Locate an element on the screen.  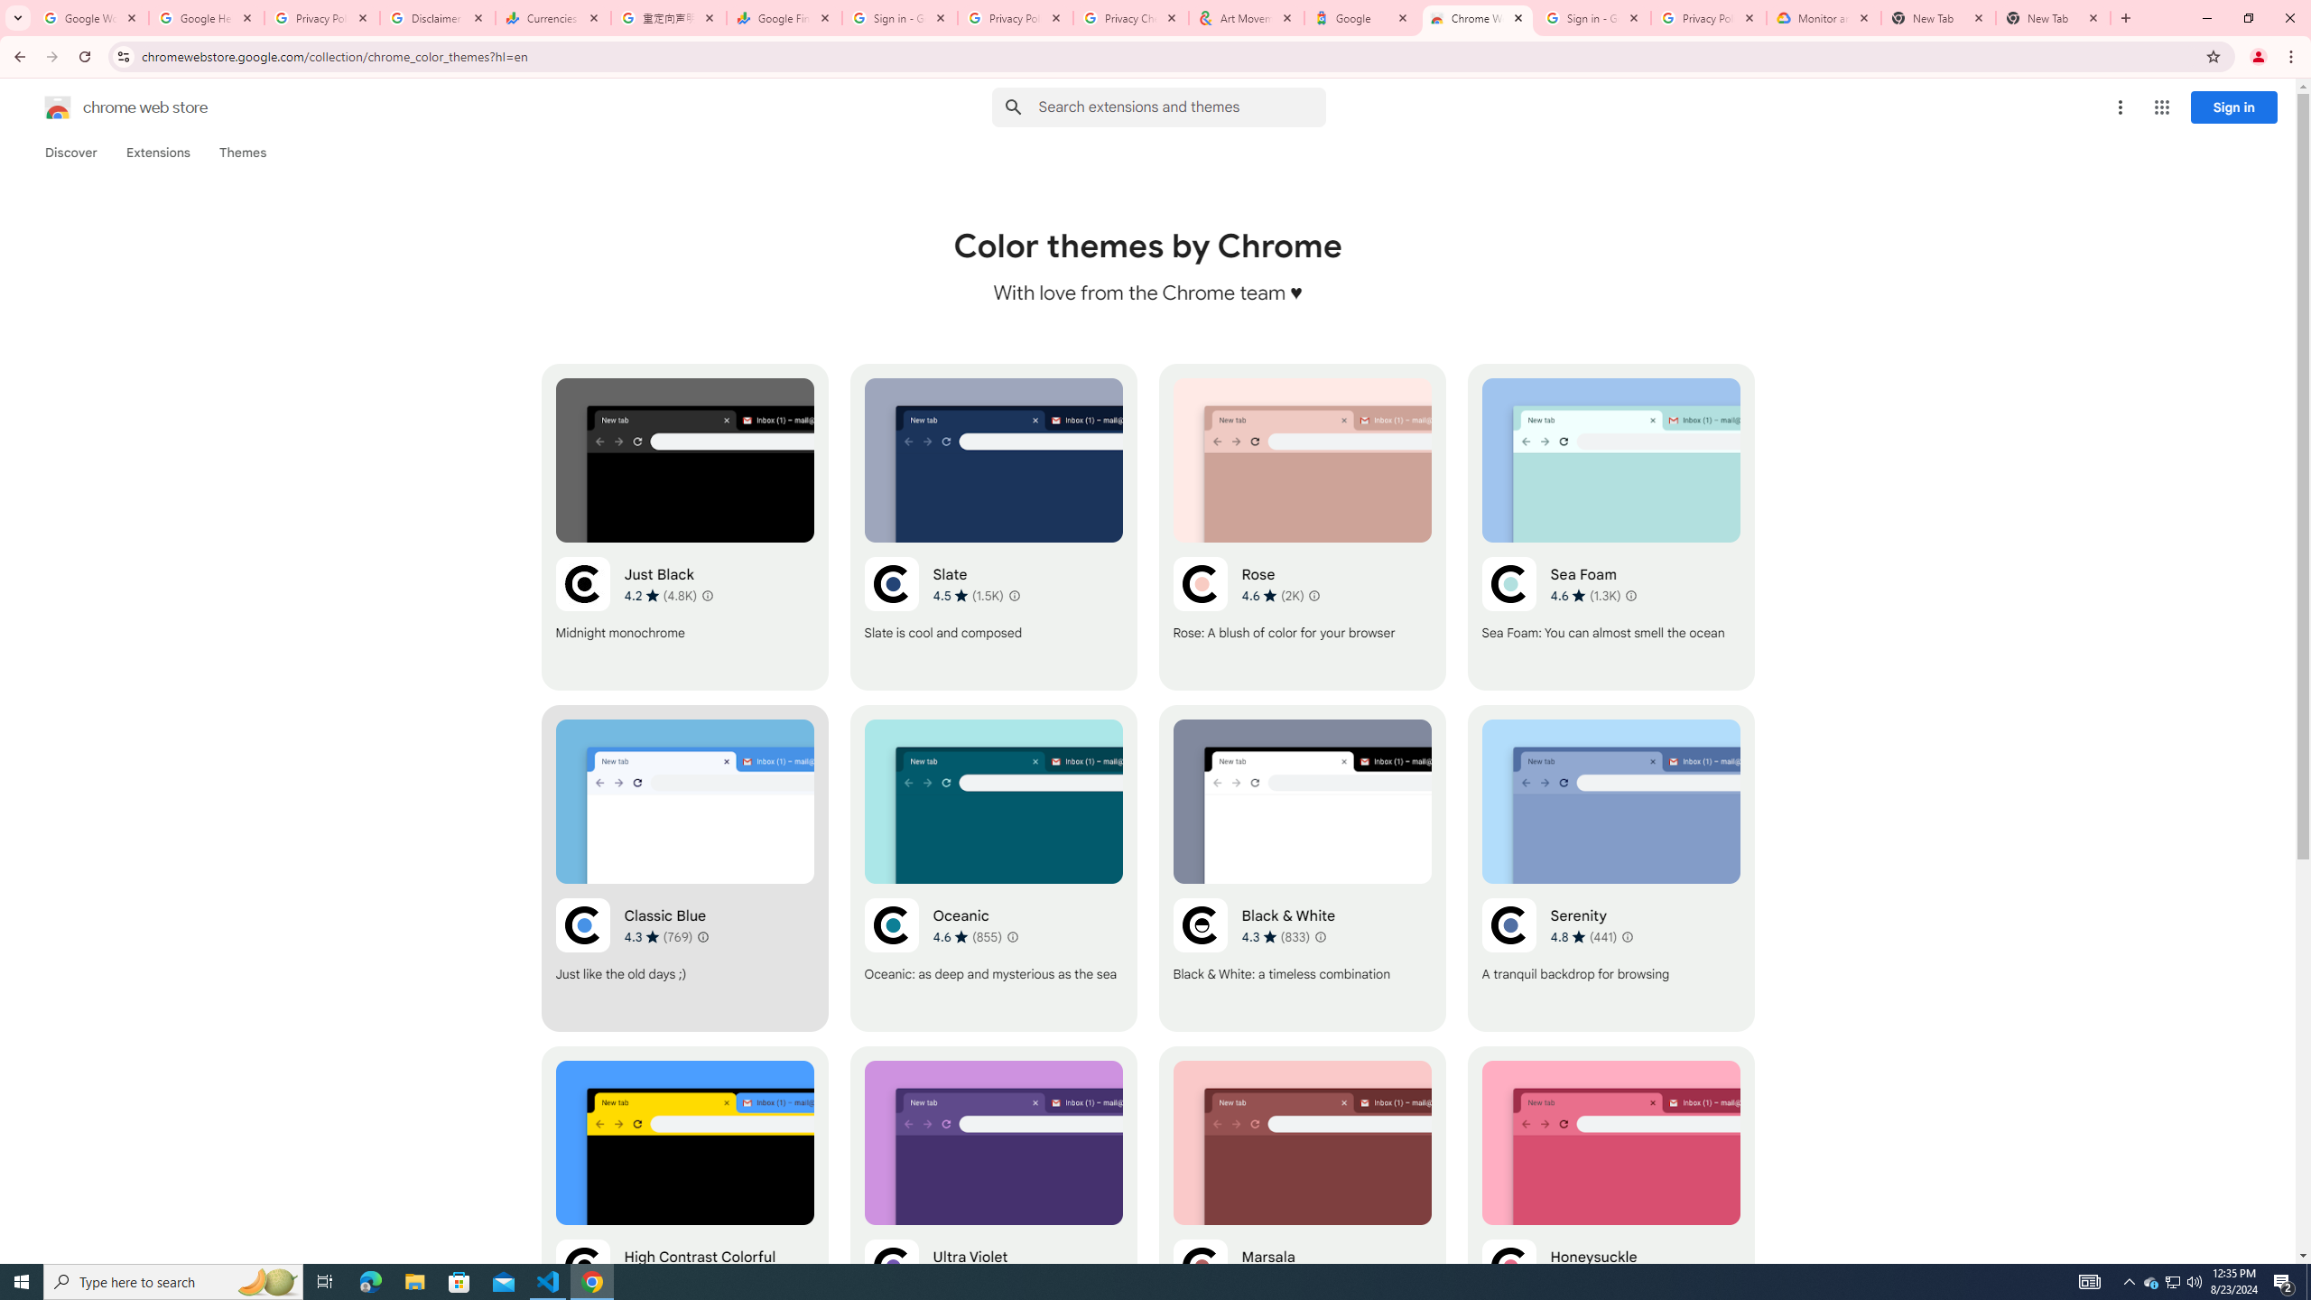
Ultra Violet is located at coordinates (993, 1210).